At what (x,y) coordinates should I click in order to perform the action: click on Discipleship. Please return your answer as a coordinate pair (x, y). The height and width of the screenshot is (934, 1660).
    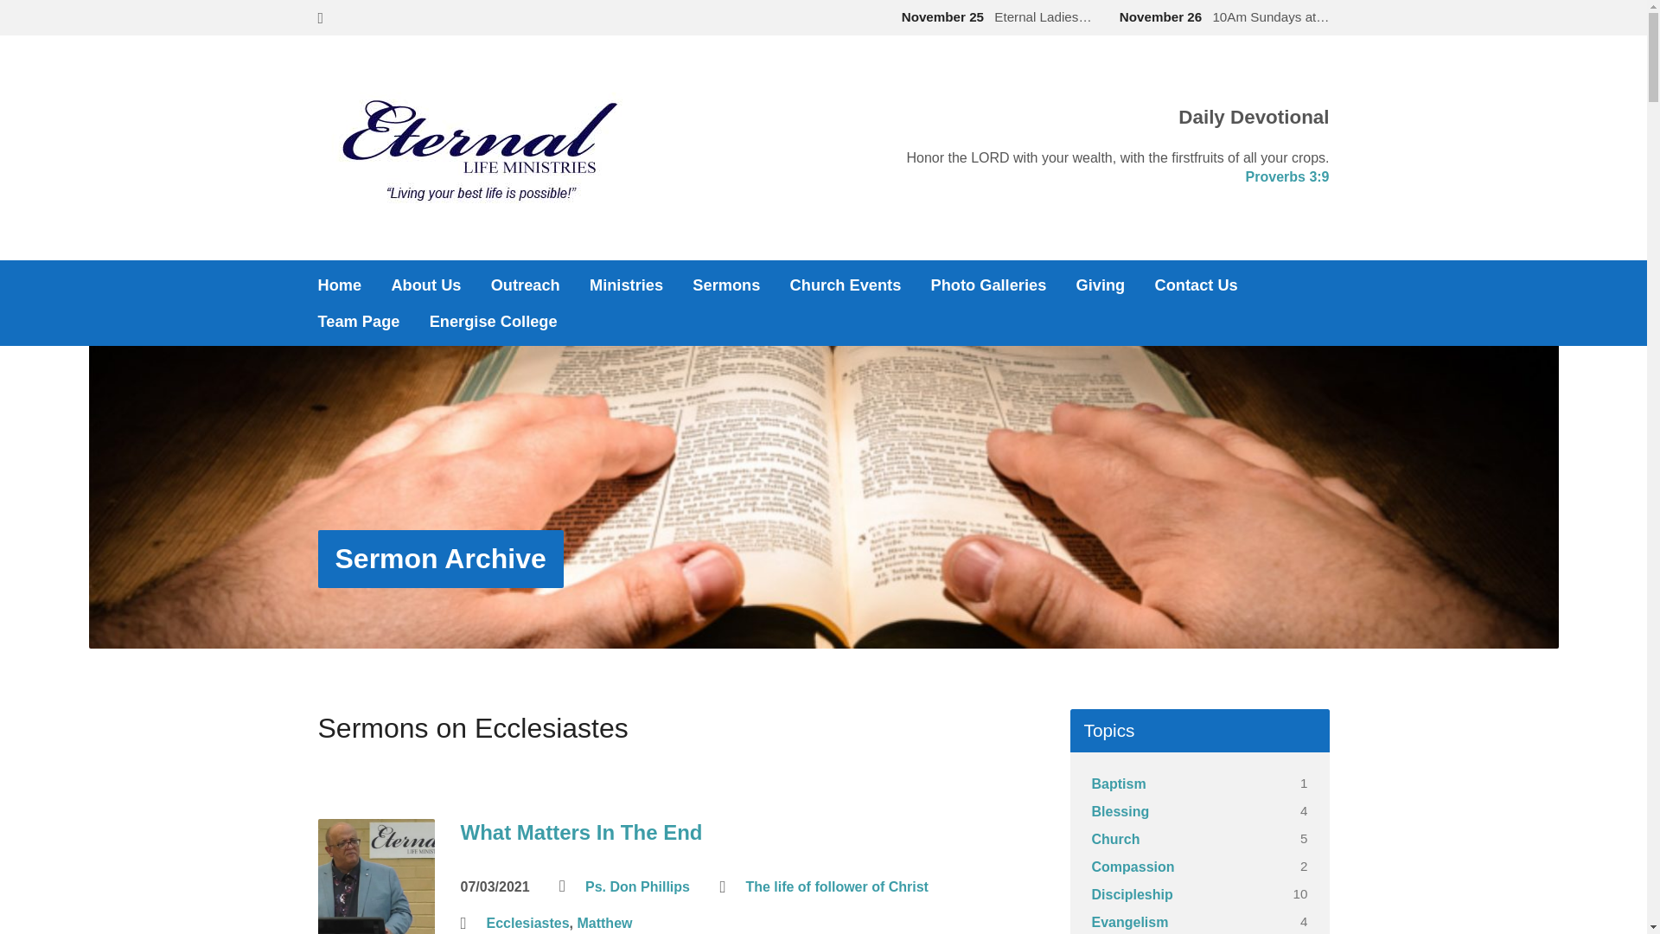
    Looking at the image, I should click on (1132, 894).